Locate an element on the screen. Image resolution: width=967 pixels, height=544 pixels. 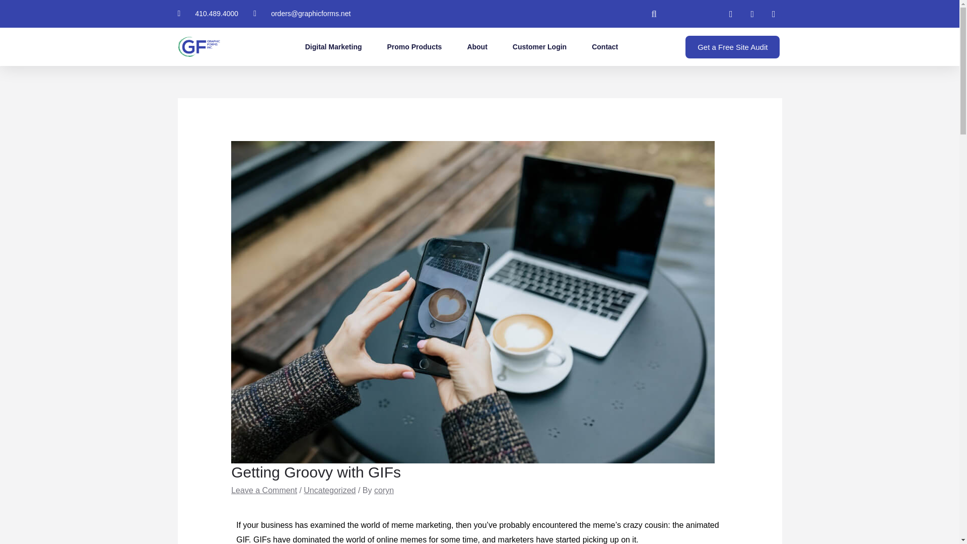
Customer Login is located at coordinates (539, 46).